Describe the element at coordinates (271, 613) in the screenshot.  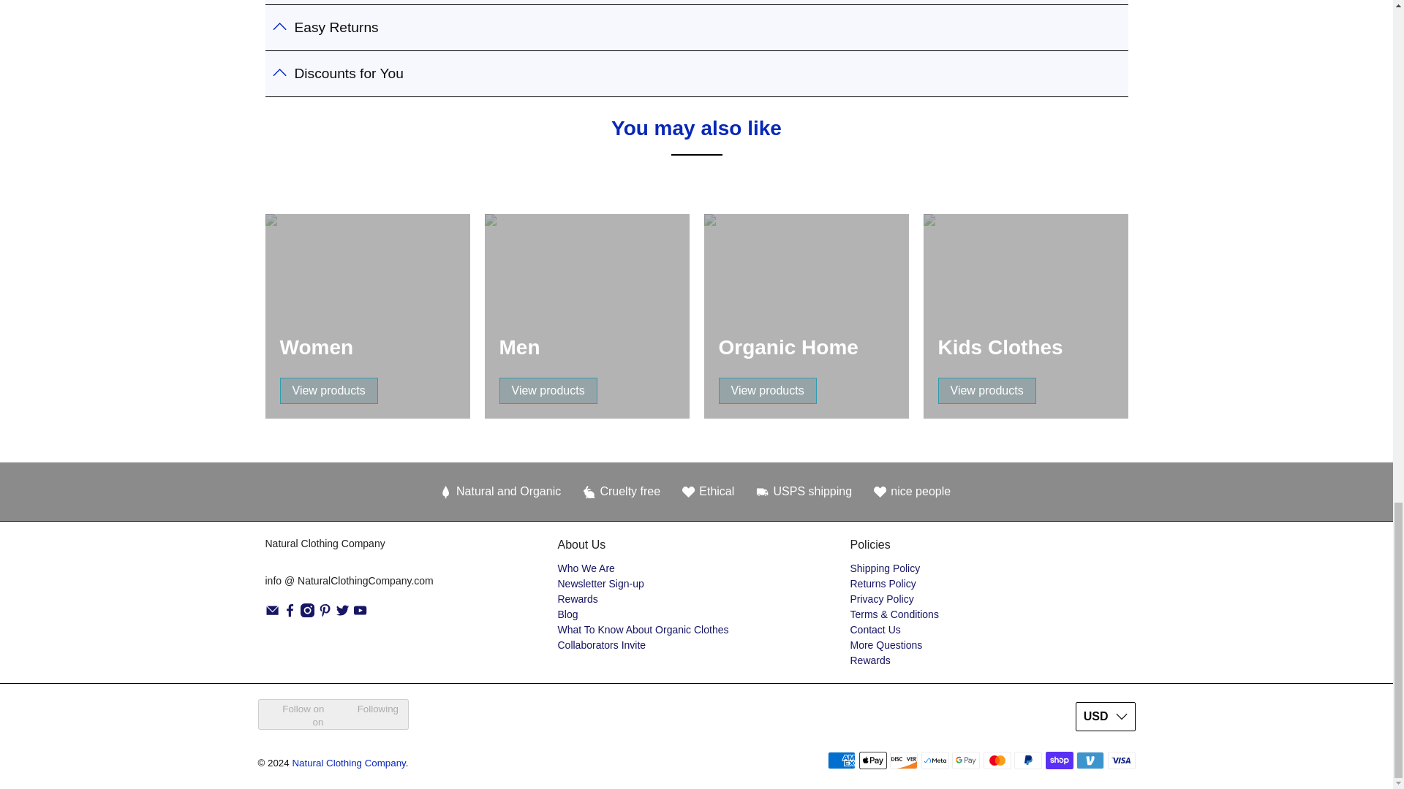
I see `Email Natural Clothing Company` at that location.